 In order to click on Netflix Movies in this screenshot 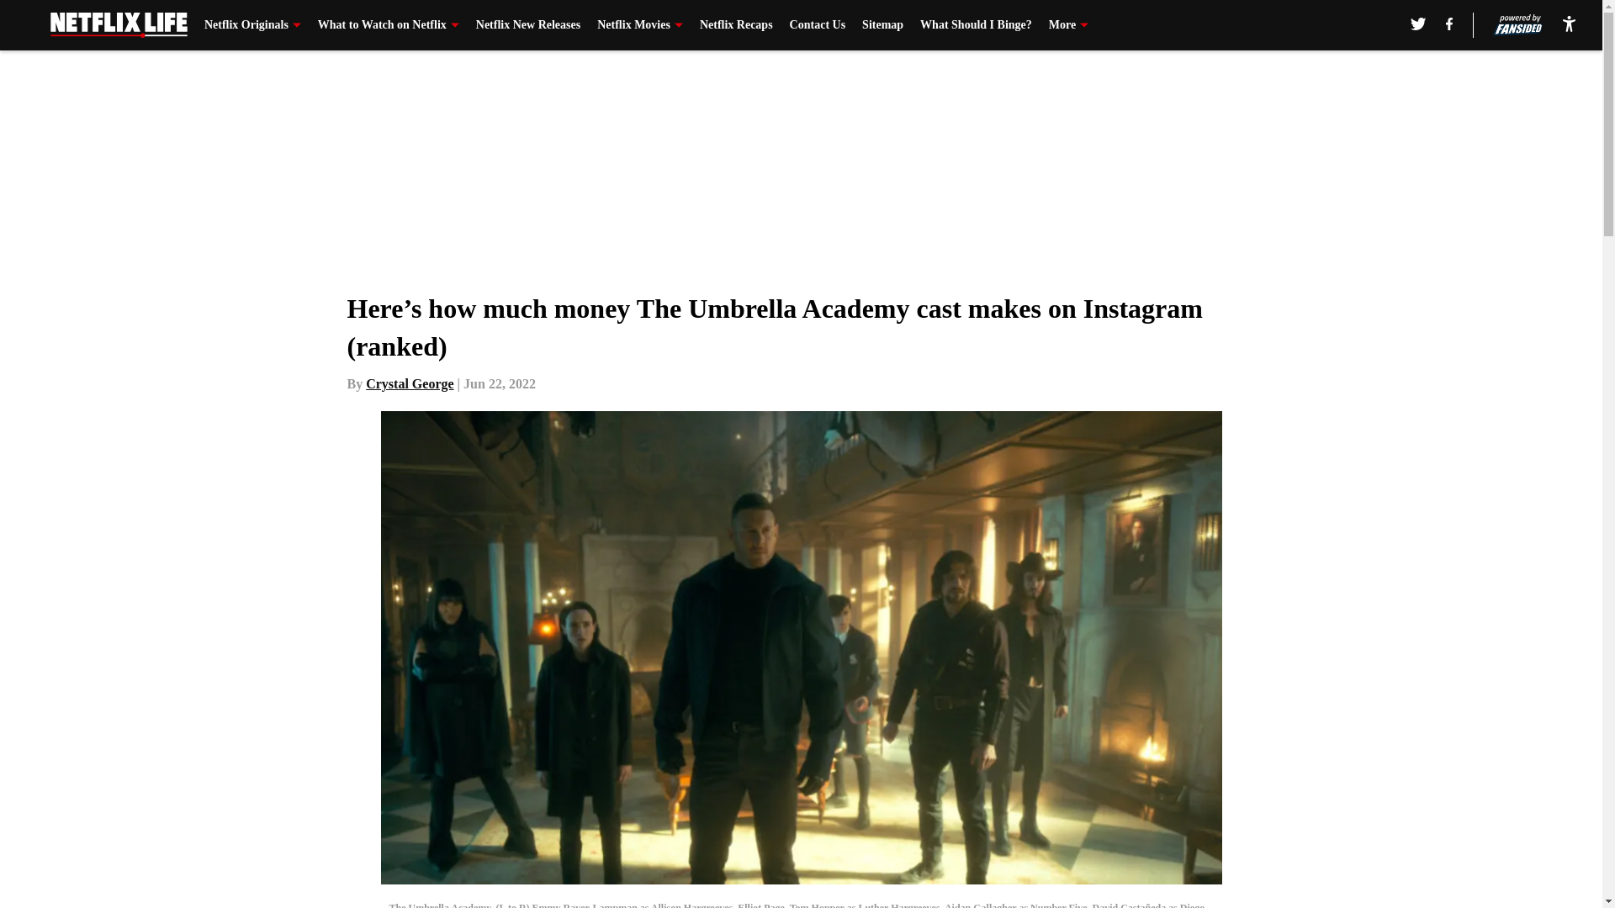, I will do `click(640, 25)`.